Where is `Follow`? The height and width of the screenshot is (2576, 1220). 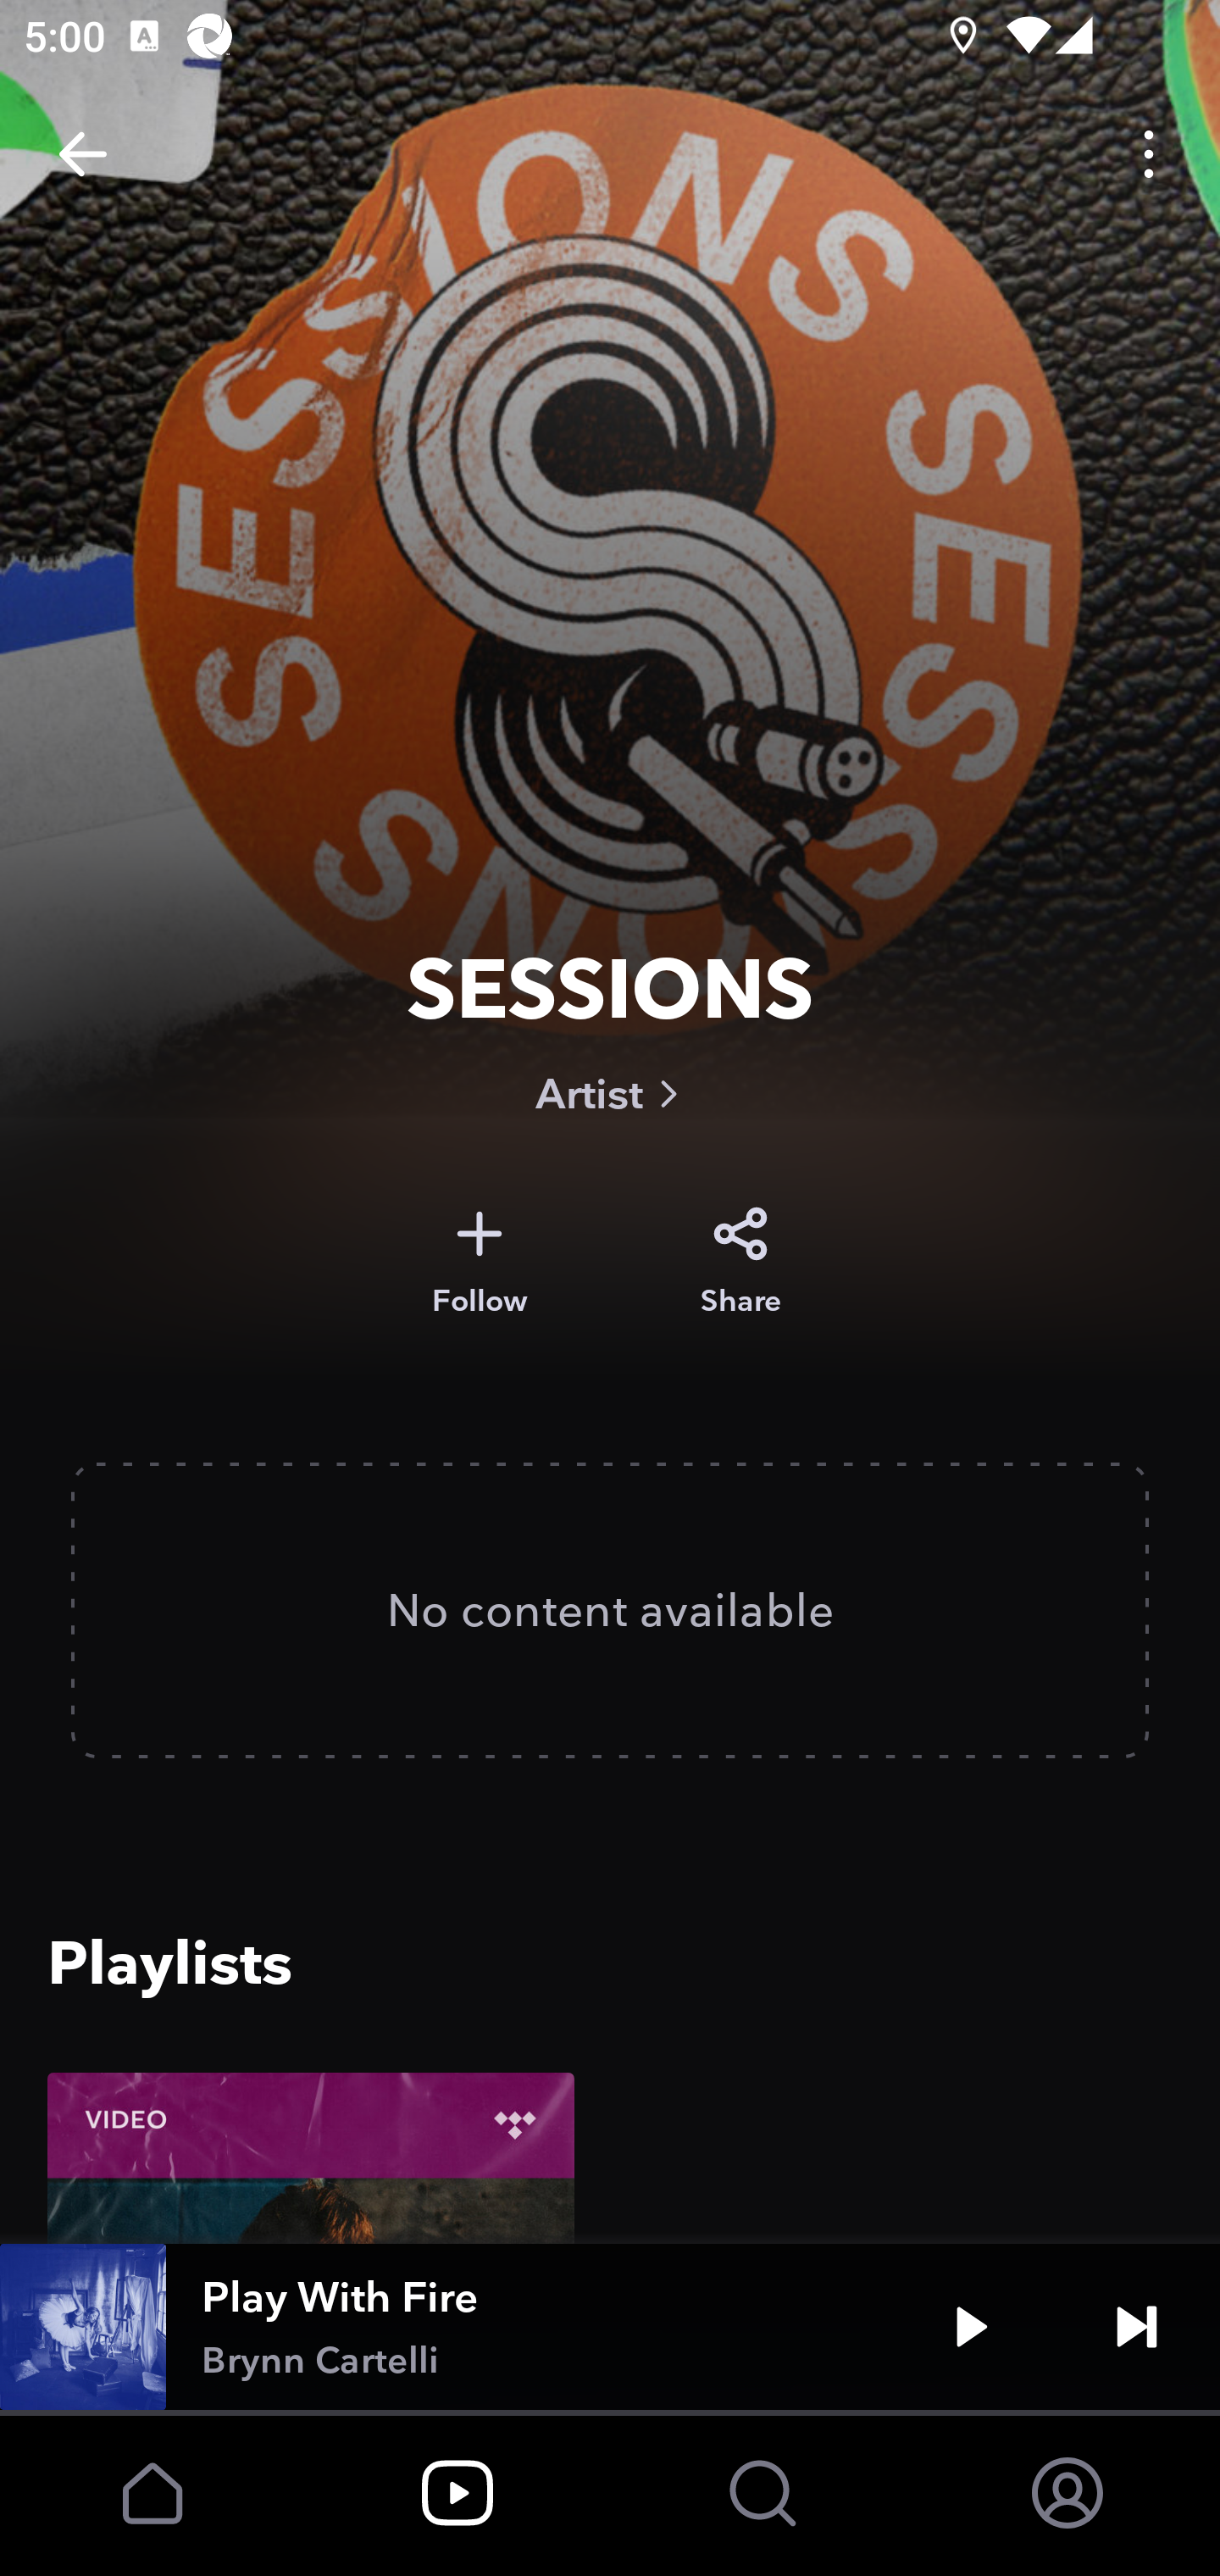 Follow is located at coordinates (480, 1262).